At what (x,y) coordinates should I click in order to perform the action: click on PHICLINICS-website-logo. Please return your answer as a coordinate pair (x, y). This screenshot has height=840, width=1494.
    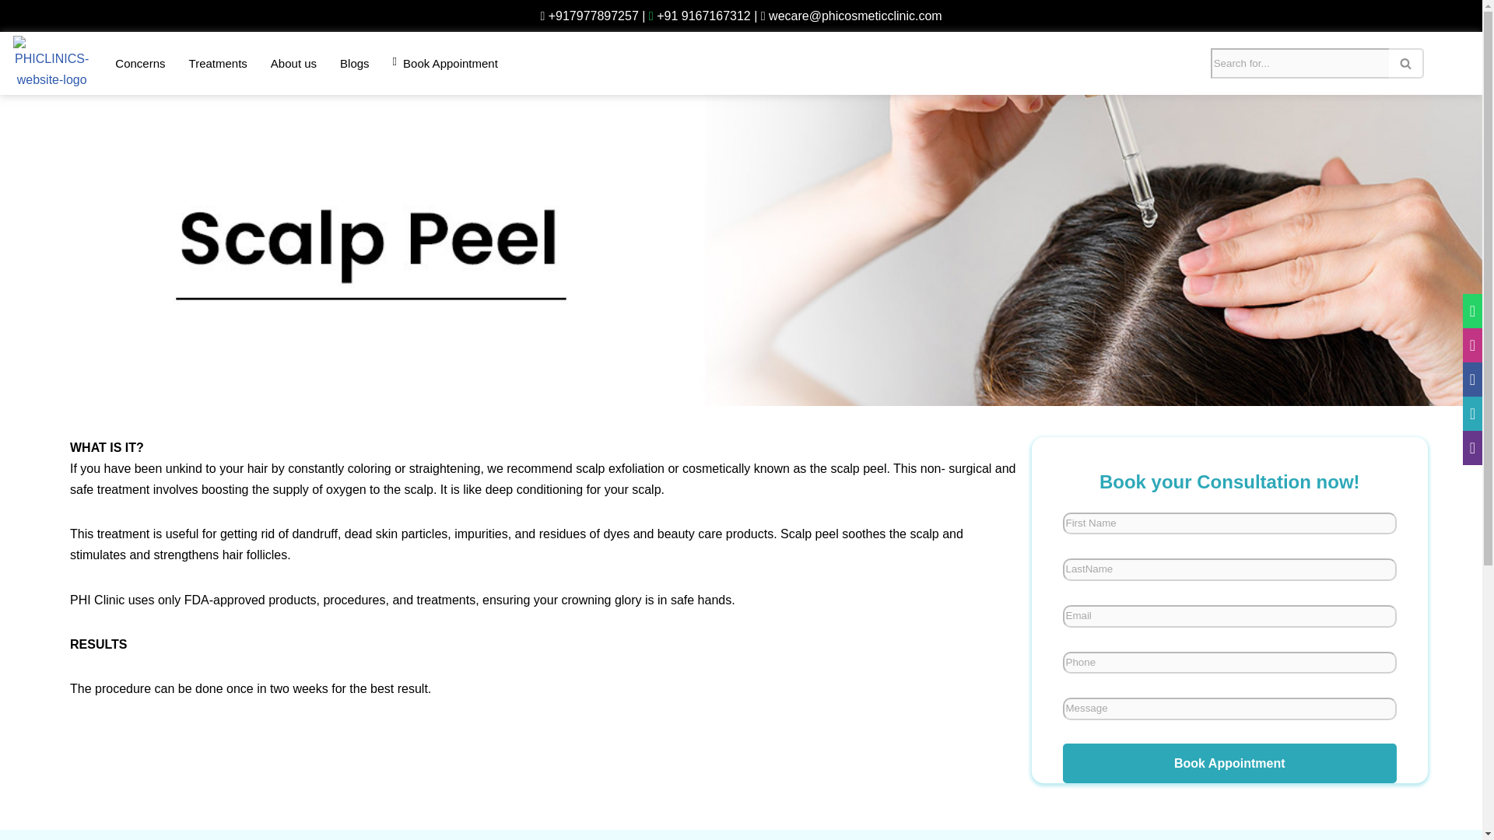
    Looking at the image, I should click on (51, 62).